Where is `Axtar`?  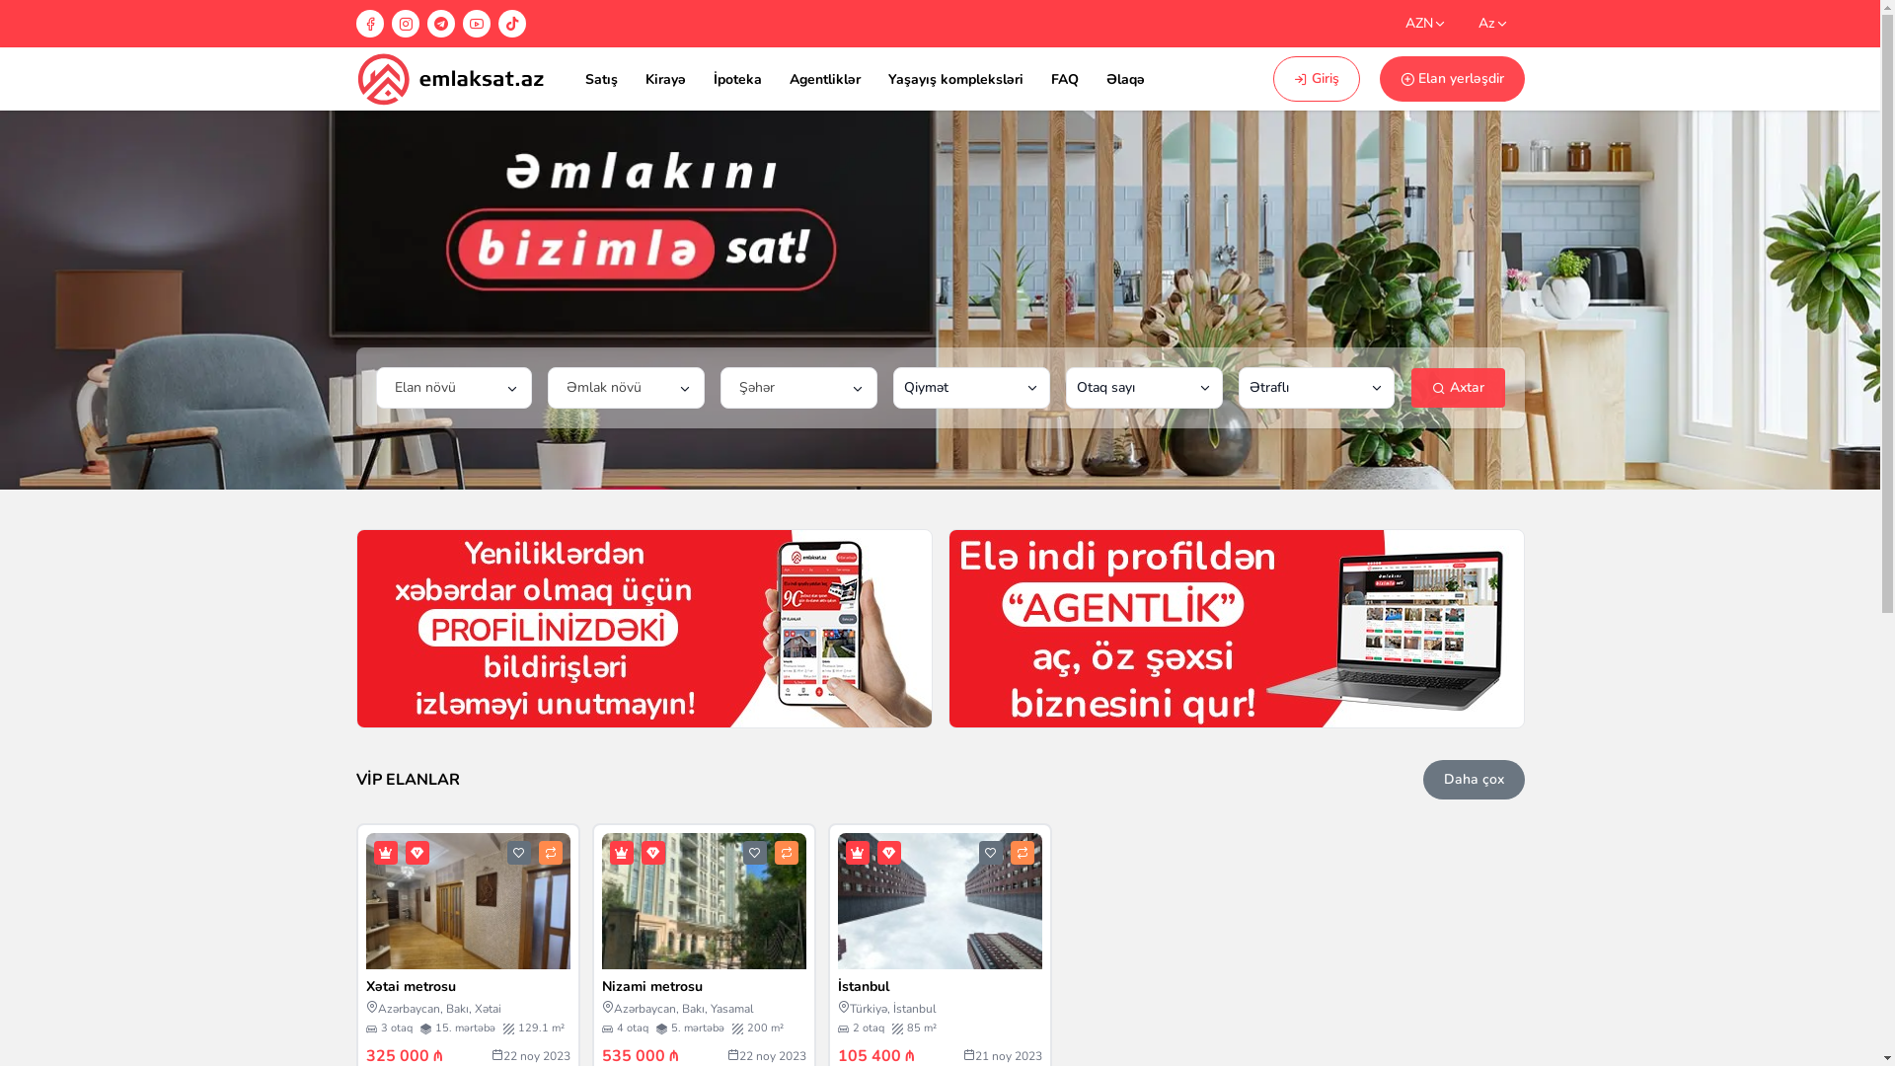 Axtar is located at coordinates (1459, 388).